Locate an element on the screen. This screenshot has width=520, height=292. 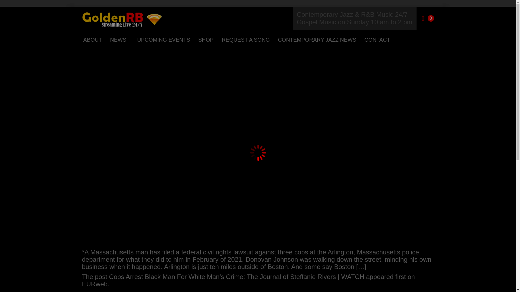
NEWS is located at coordinates (119, 39).